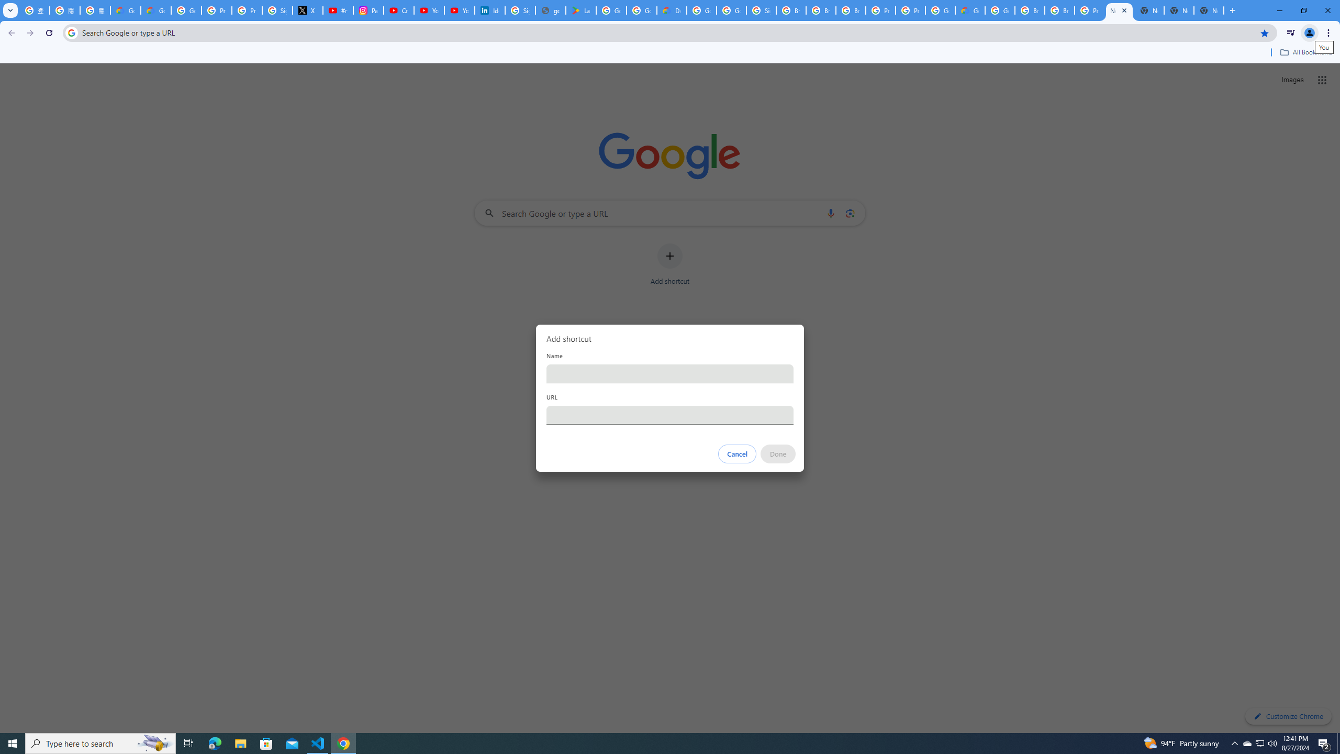 The width and height of the screenshot is (1340, 754). I want to click on #nbabasketballhighlights - YouTube, so click(338, 10).